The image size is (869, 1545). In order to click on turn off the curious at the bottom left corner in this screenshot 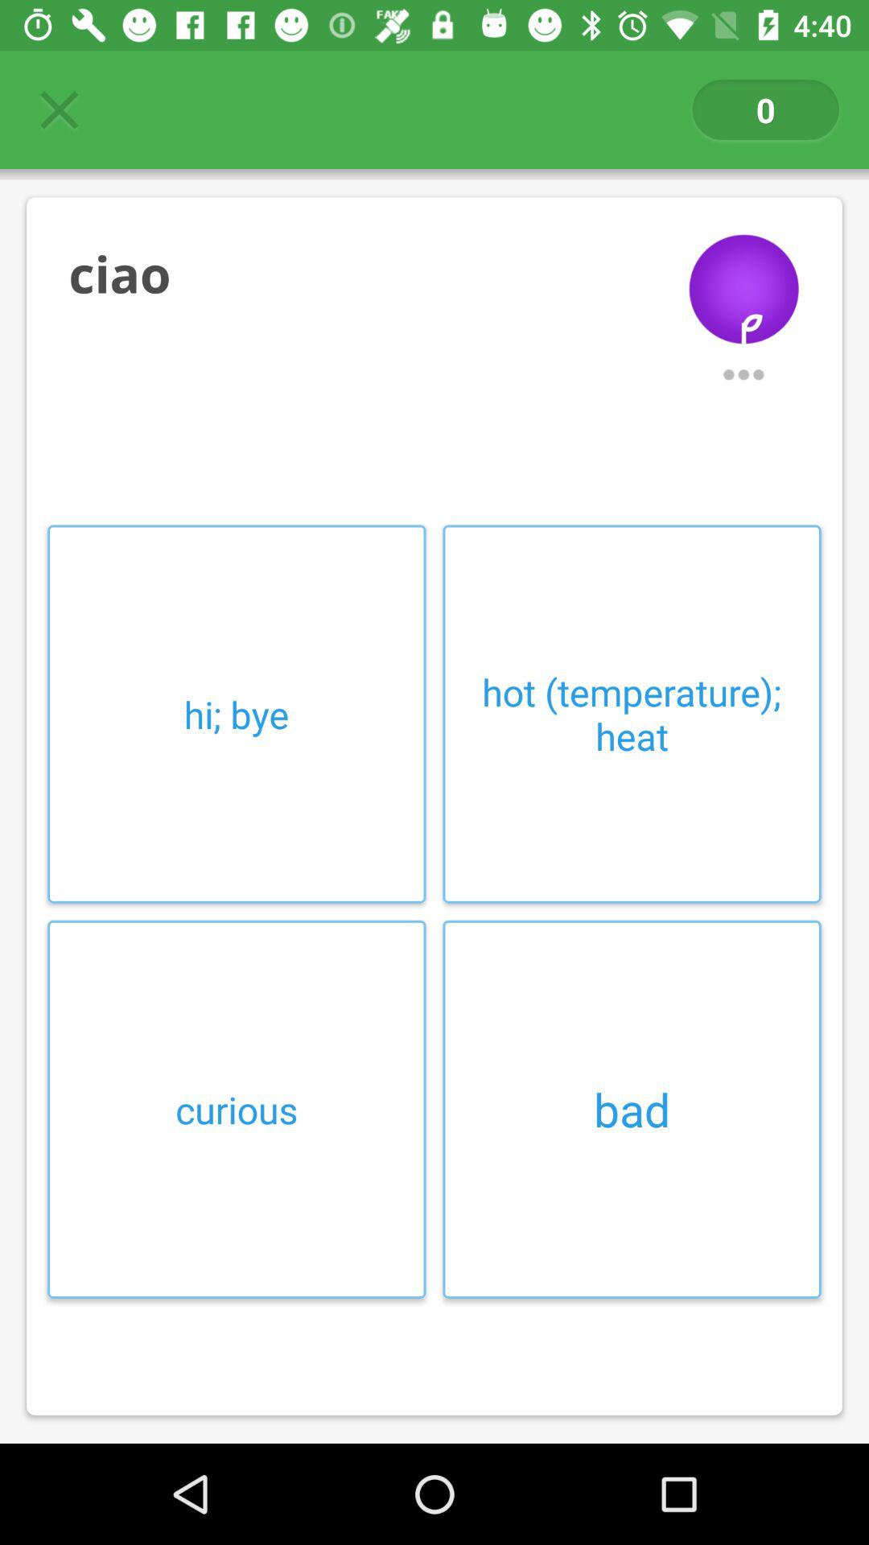, I will do `click(237, 1109)`.